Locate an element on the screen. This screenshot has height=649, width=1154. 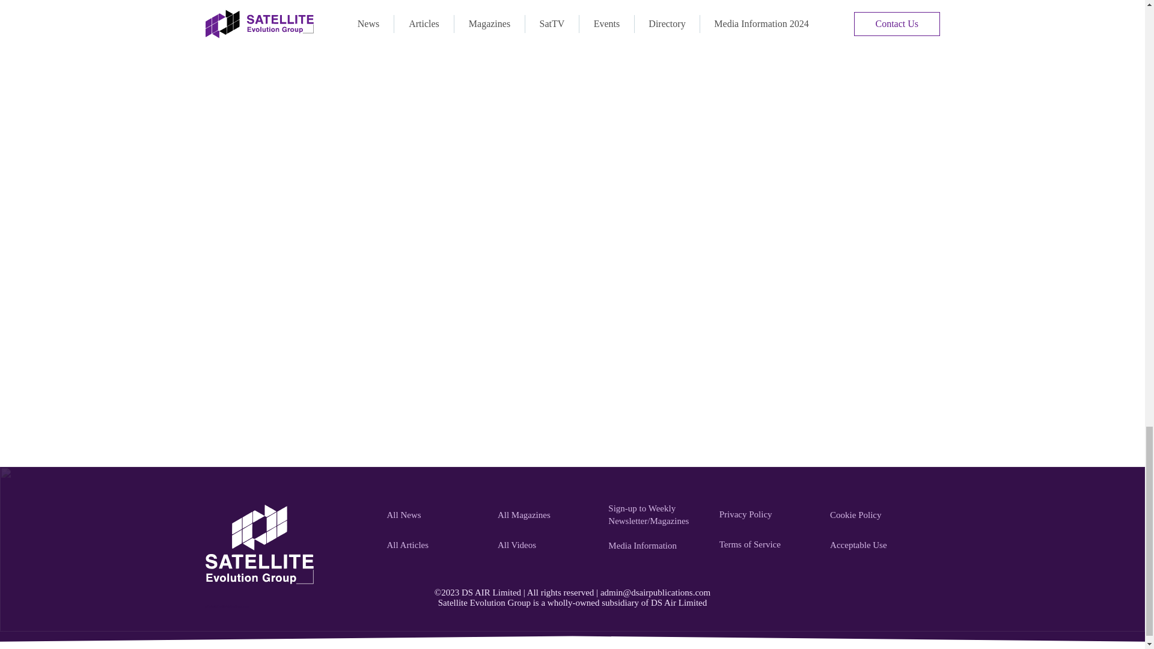
All Videos is located at coordinates (546, 545).